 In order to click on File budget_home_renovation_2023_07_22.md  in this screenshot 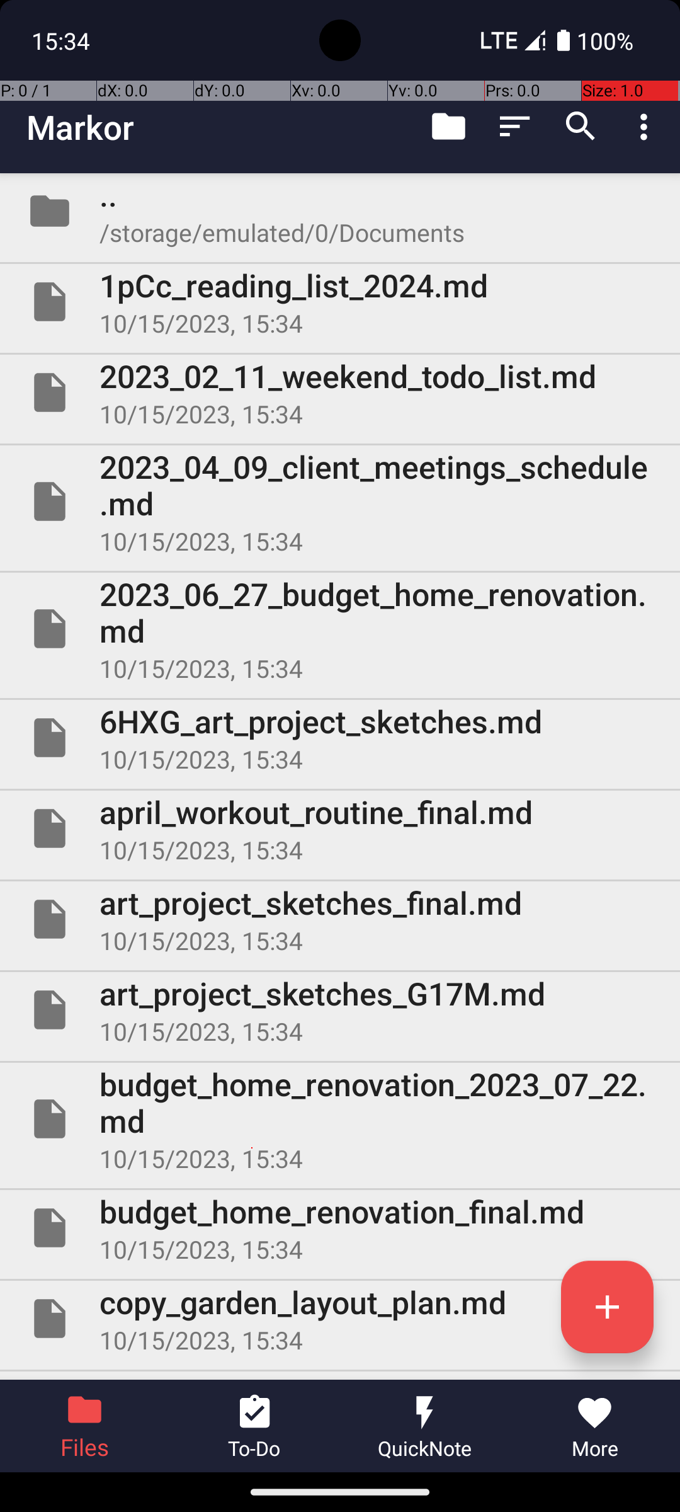, I will do `click(340, 1119)`.